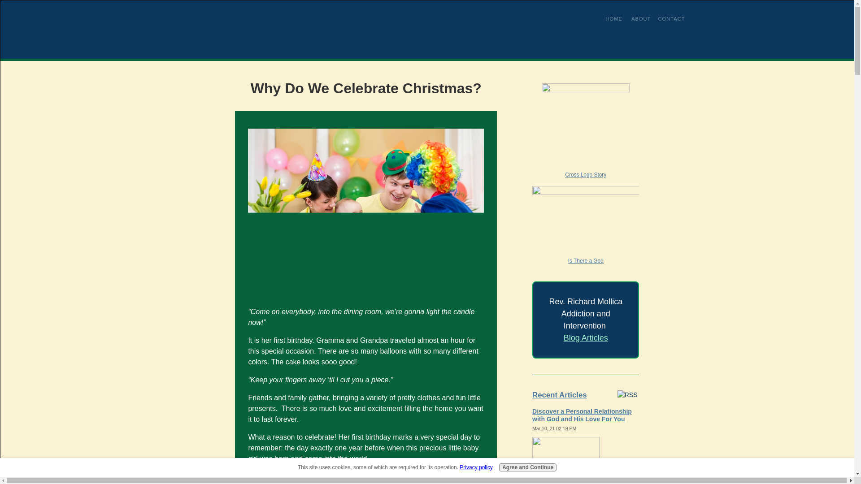 The height and width of the screenshot is (484, 861). What do you see at coordinates (641, 18) in the screenshot?
I see `ABOUT` at bounding box center [641, 18].